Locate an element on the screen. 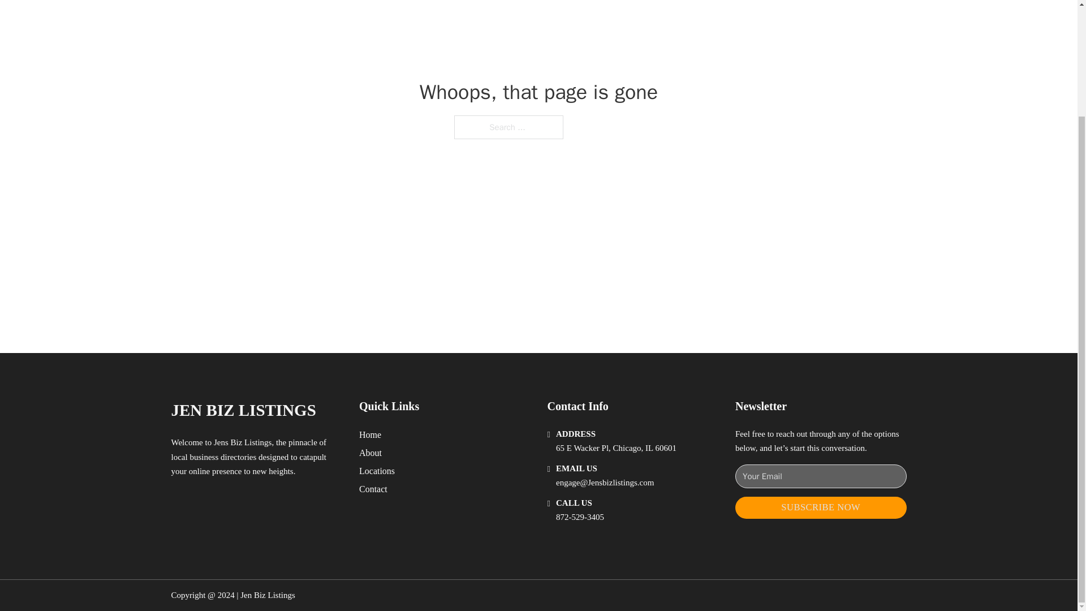  Locations is located at coordinates (377, 471).